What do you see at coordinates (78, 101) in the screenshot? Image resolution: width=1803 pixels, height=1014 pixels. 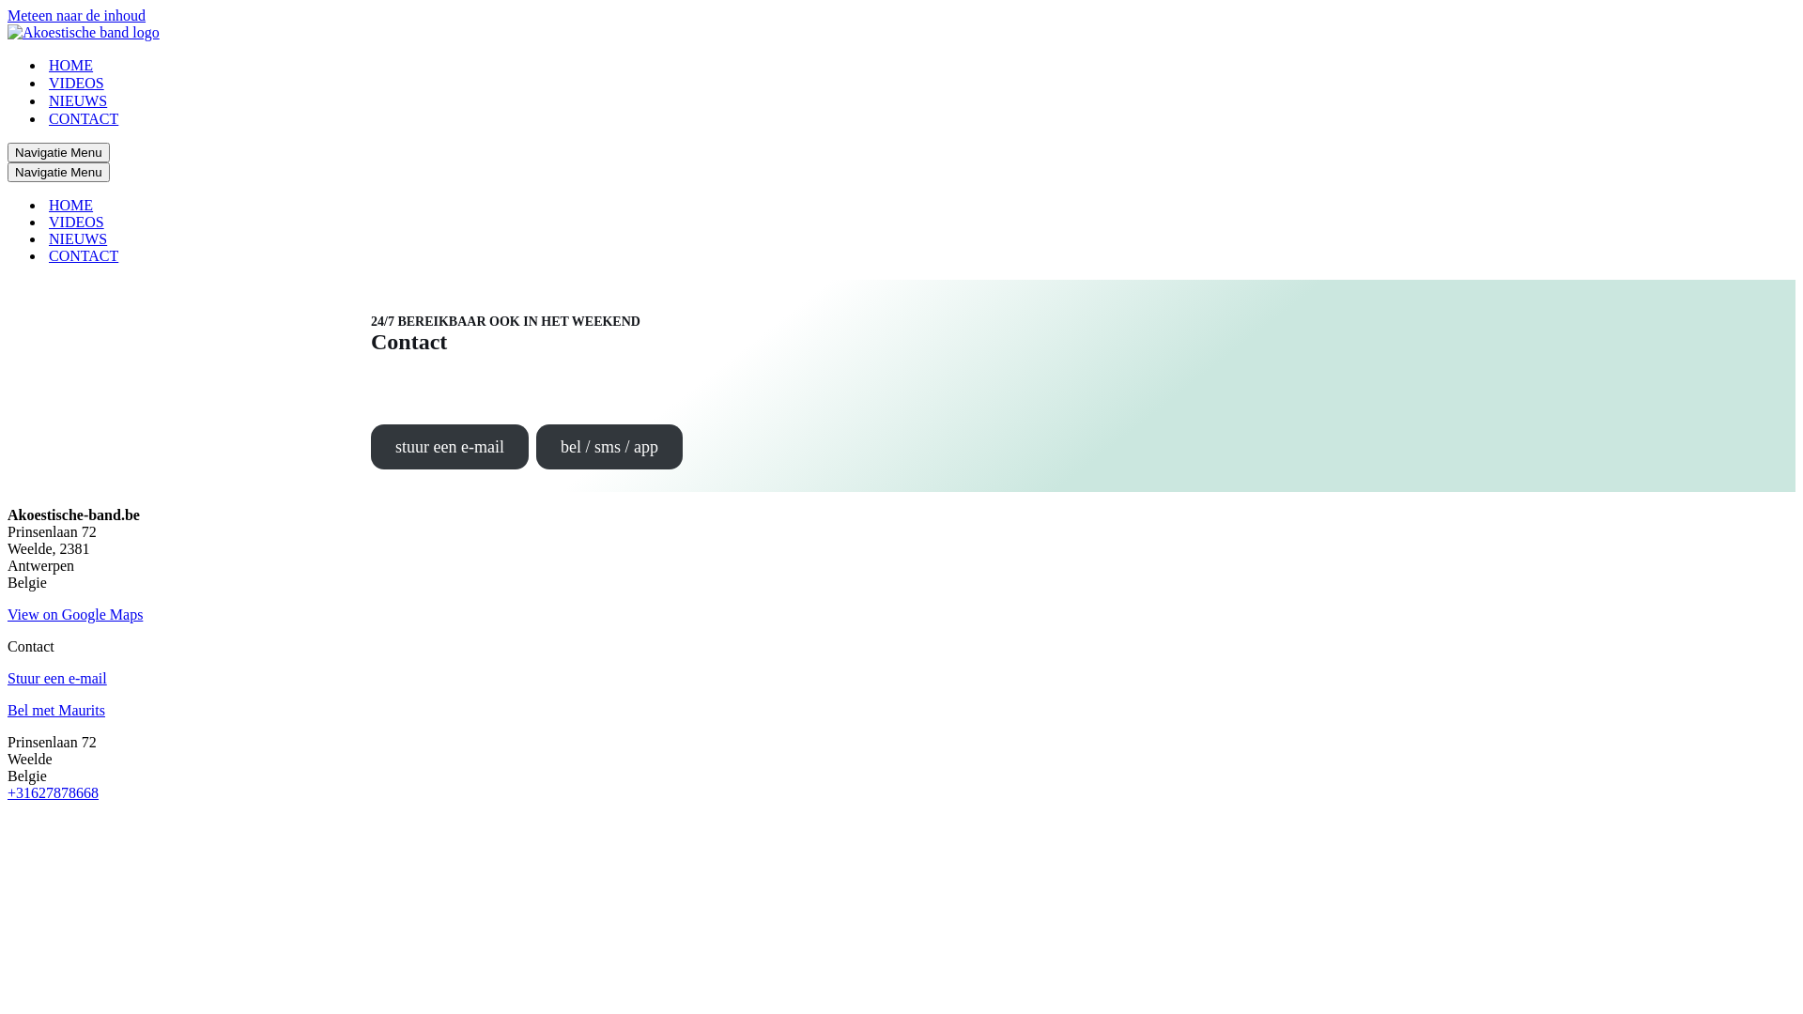 I see `NIEUWS` at bounding box center [78, 101].